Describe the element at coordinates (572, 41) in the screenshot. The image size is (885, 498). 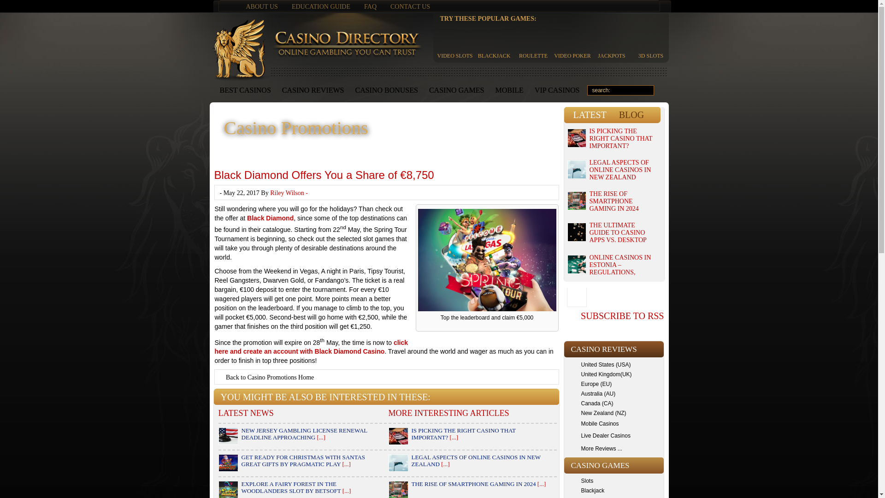
I see `VIDEO POKER` at that location.